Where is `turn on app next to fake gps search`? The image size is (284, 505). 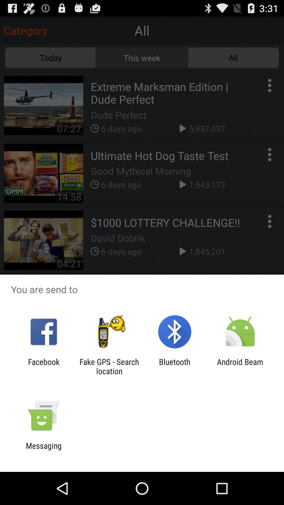
turn on app next to fake gps search is located at coordinates (44, 366).